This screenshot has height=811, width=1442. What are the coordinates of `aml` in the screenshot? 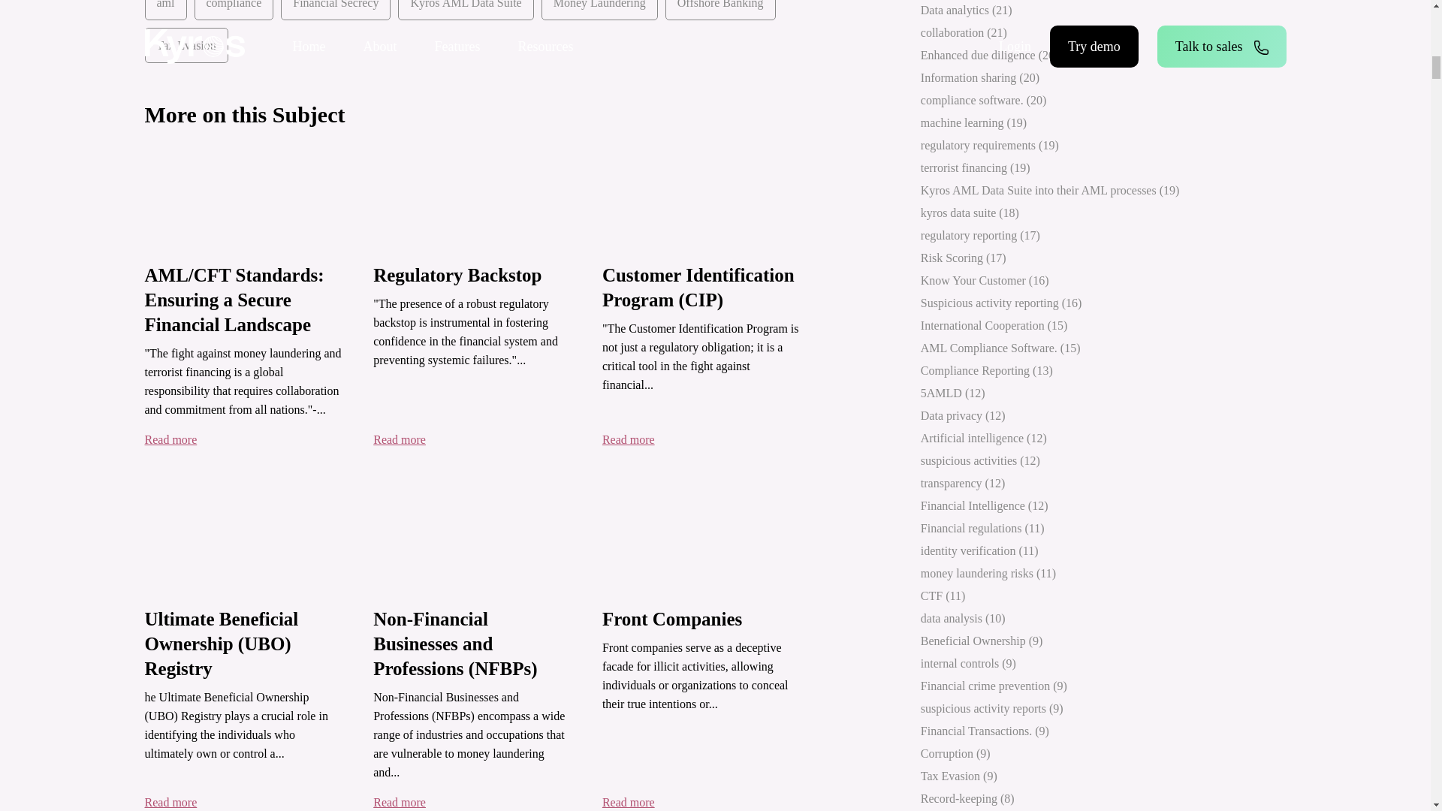 It's located at (165, 11).